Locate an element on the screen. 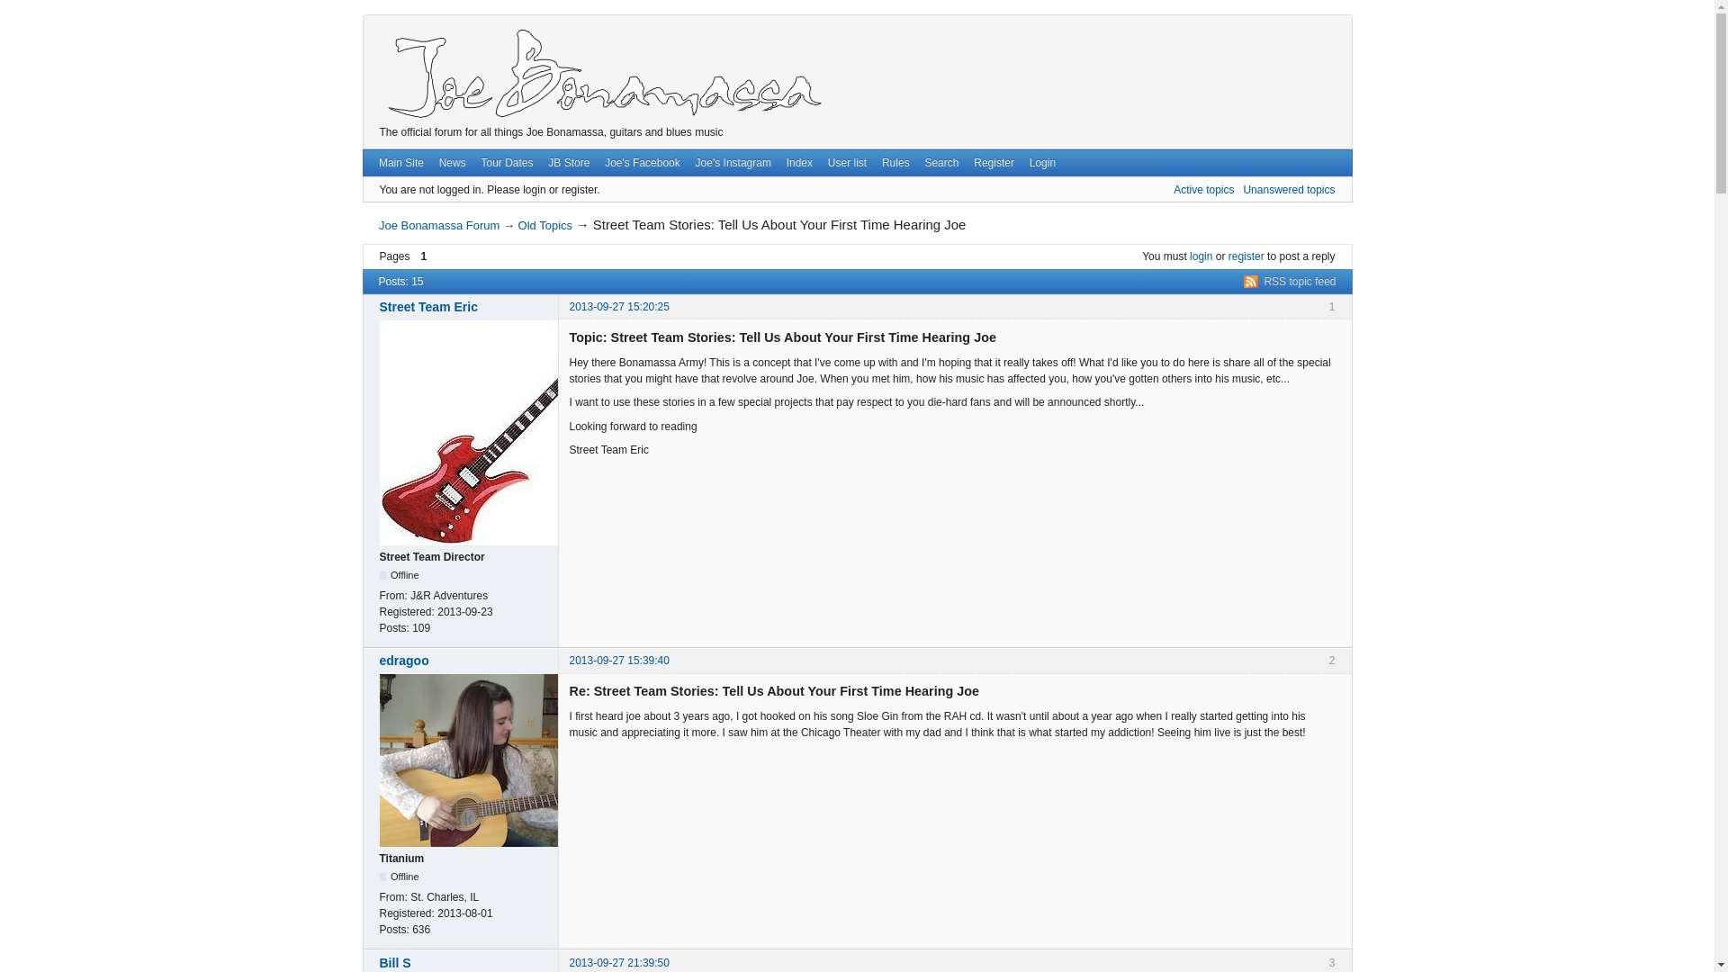 The width and height of the screenshot is (1728, 972). Index is located at coordinates (799, 163).